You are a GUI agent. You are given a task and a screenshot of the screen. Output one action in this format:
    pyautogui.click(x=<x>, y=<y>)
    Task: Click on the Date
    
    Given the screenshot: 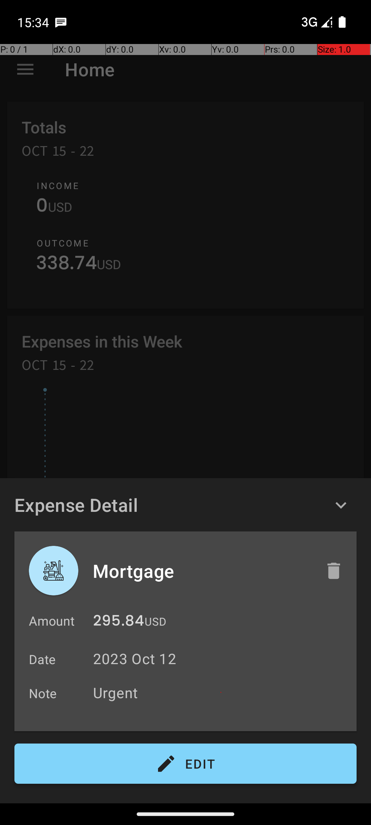 What is the action you would take?
    pyautogui.click(x=43, y=659)
    